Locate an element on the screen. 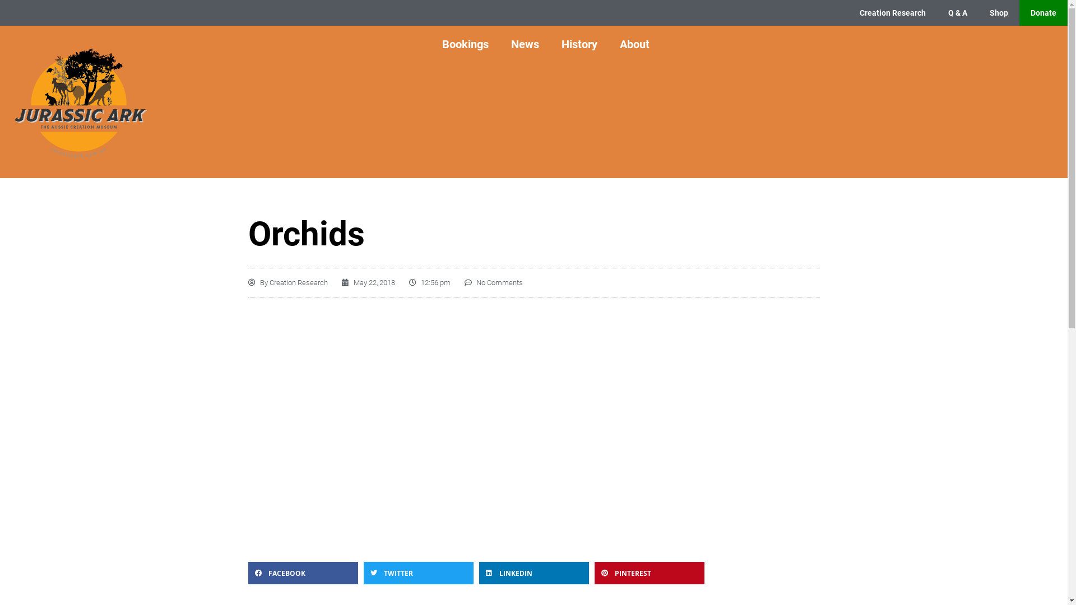 The height and width of the screenshot is (605, 1076). History is located at coordinates (579, 44).